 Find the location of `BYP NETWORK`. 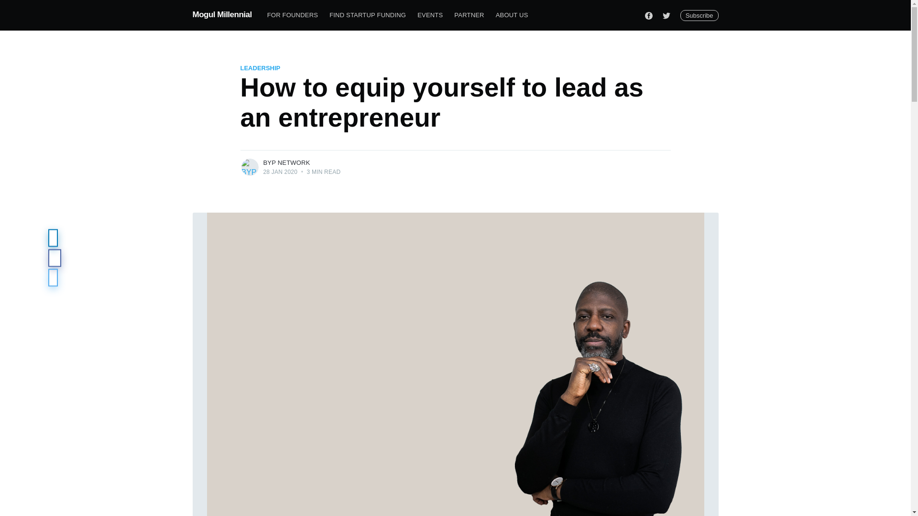

BYP NETWORK is located at coordinates (286, 162).